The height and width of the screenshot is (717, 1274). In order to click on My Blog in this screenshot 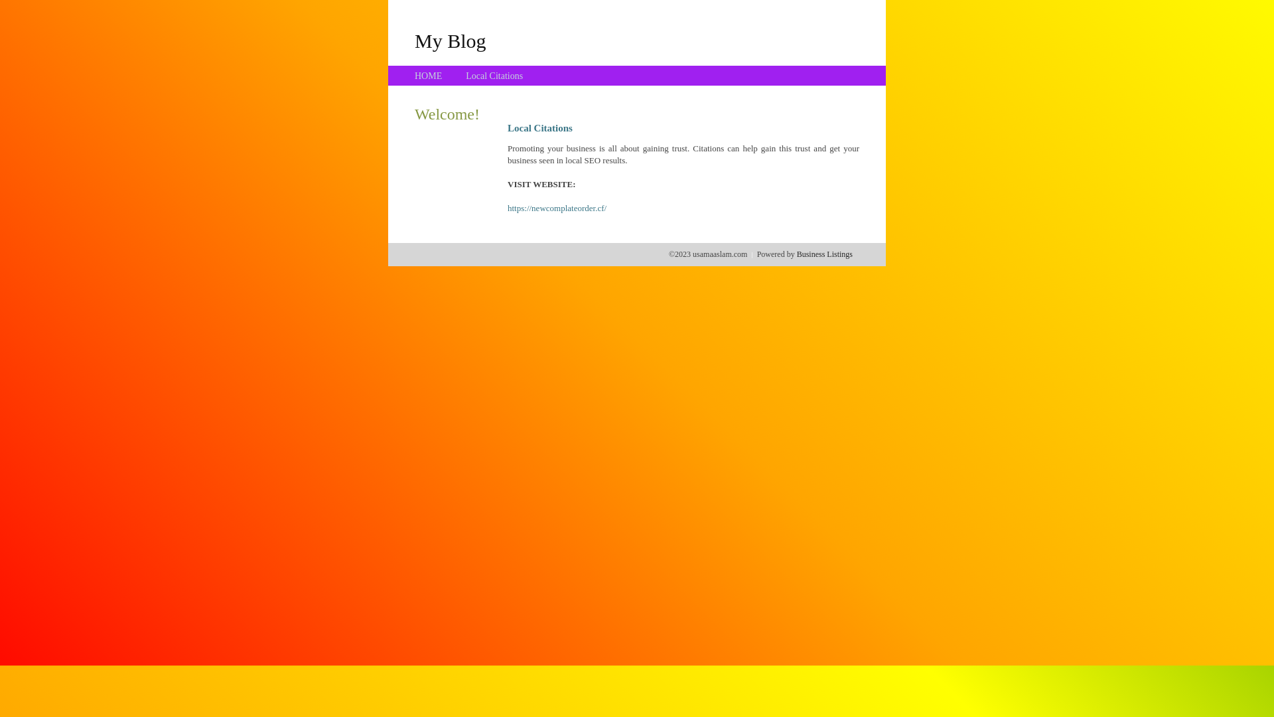, I will do `click(451, 40)`.